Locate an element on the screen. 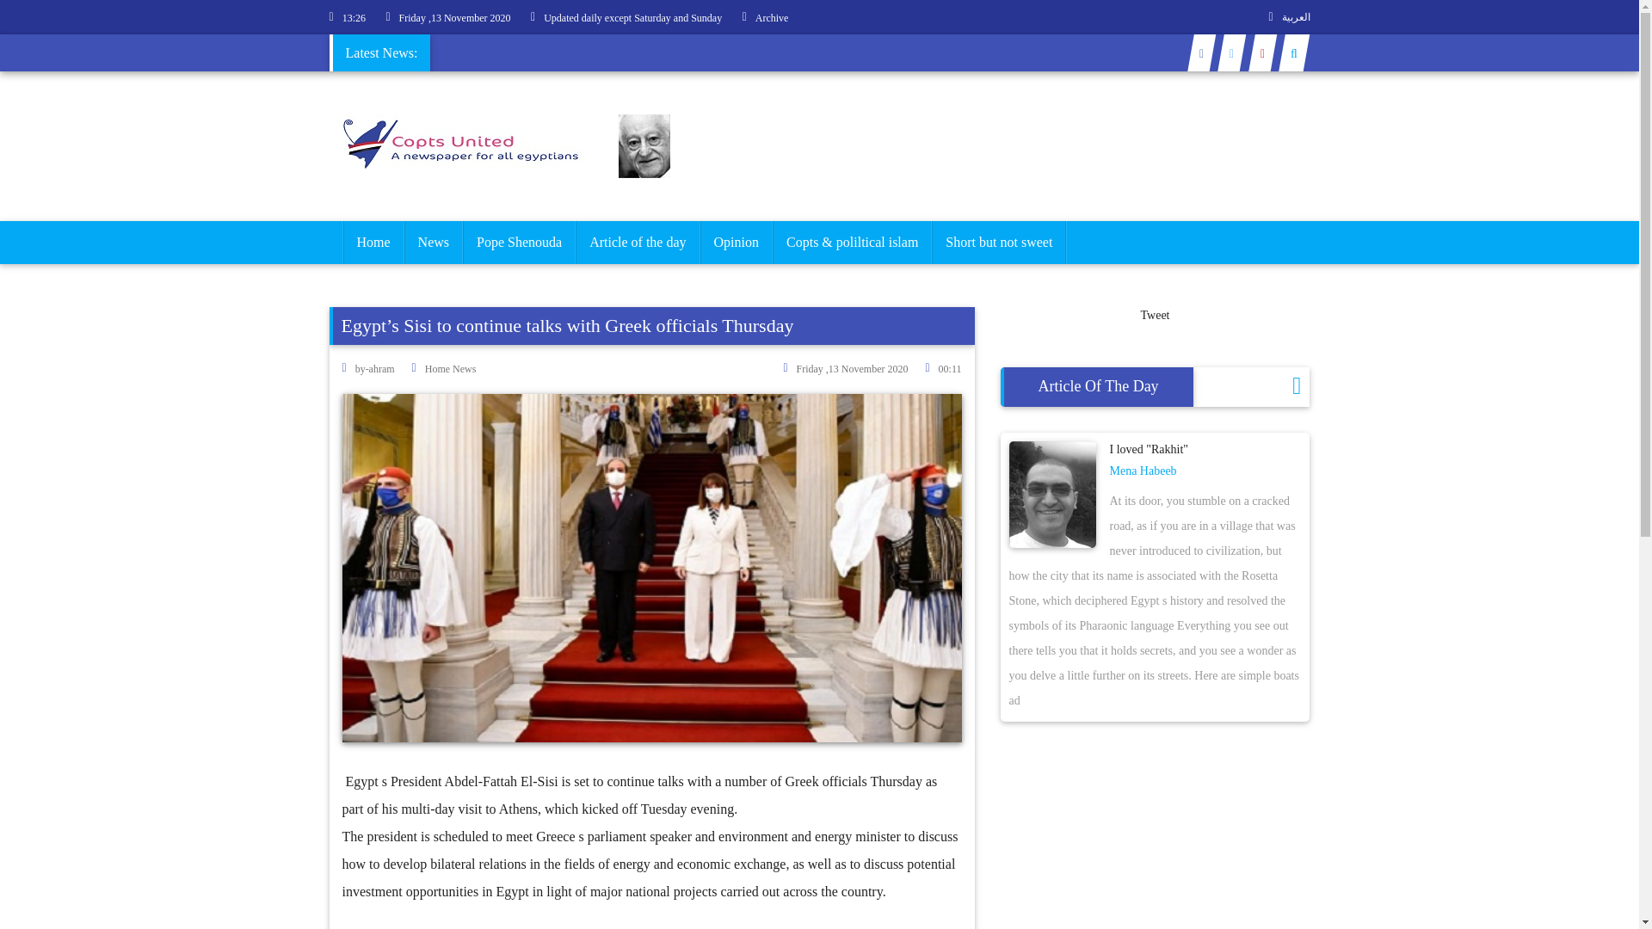 The height and width of the screenshot is (929, 1652). Article of the day is located at coordinates (638, 243).